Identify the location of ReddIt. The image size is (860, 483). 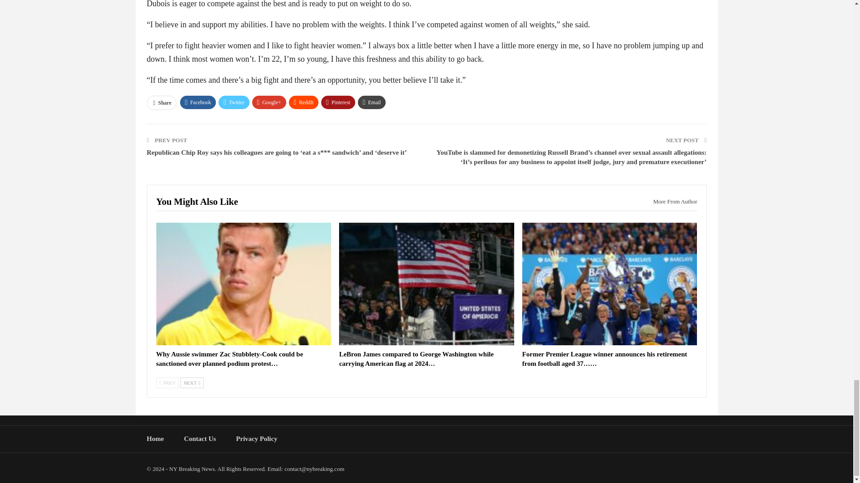
(304, 102).